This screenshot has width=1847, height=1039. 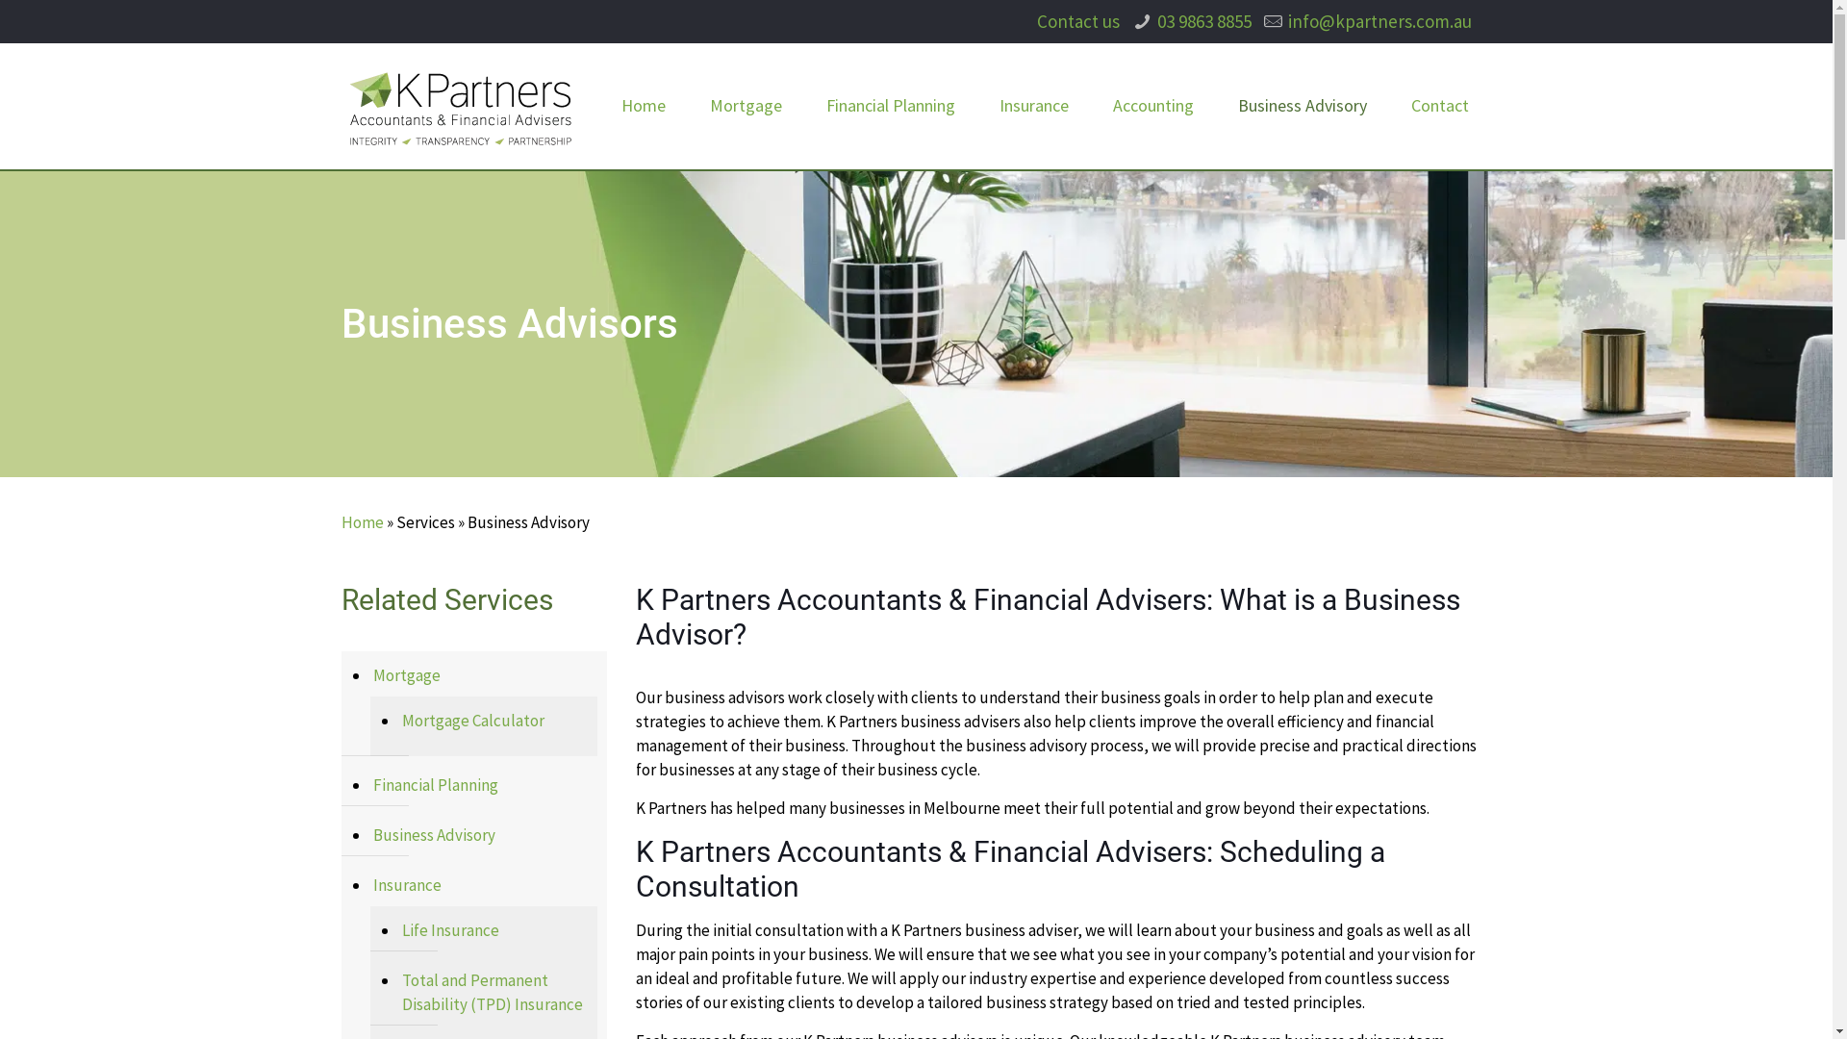 I want to click on Contact, so click(x=1440, y=106).